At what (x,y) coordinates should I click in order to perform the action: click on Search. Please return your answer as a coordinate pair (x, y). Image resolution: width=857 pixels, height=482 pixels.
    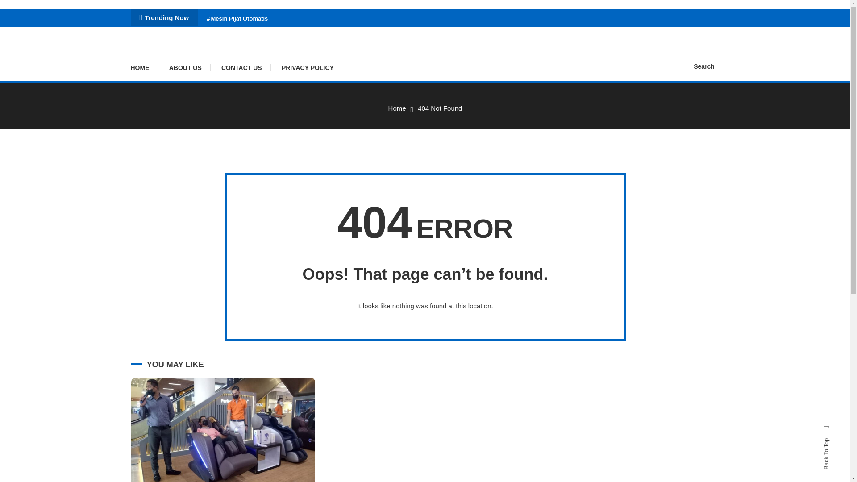
    Looking at the image, I should click on (453, 256).